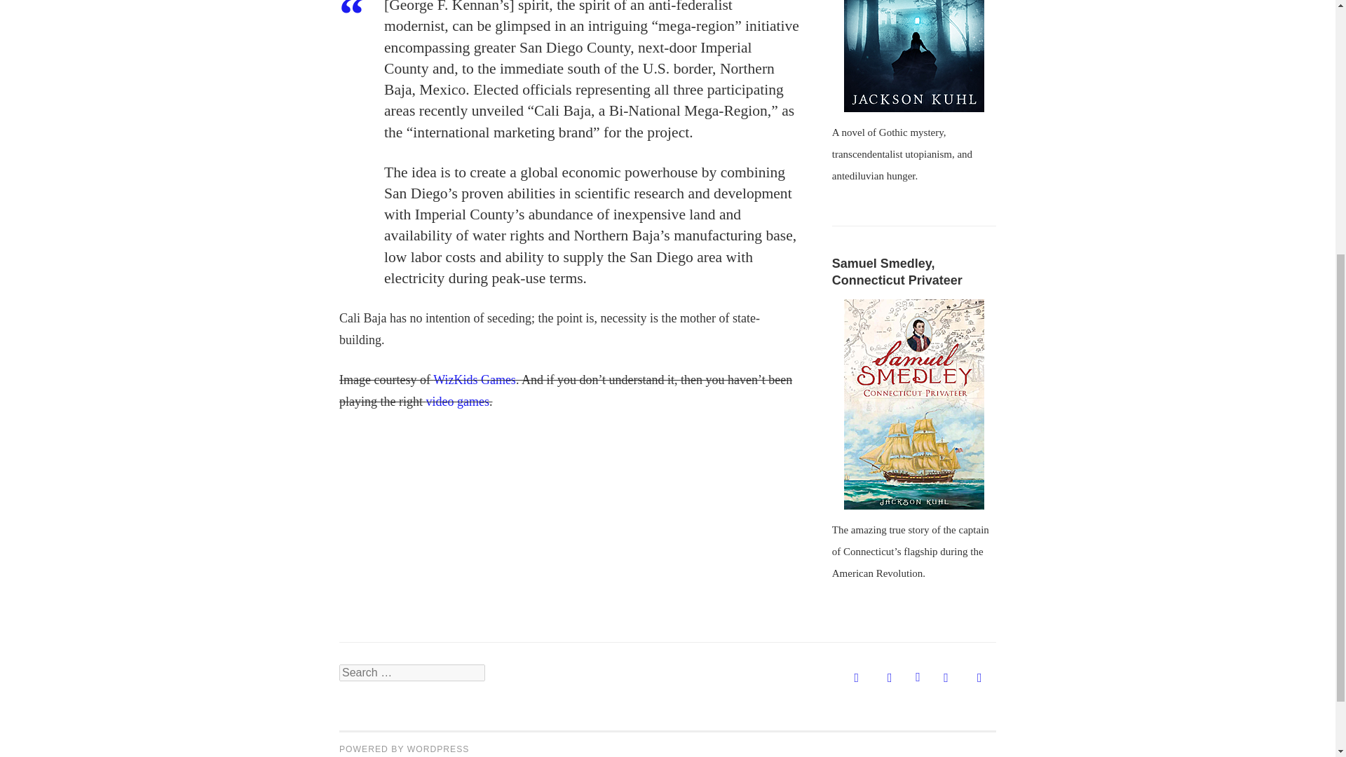 Image resolution: width=1346 pixels, height=757 pixels. Describe the element at coordinates (474, 380) in the screenshot. I see `WizKids Games` at that location.